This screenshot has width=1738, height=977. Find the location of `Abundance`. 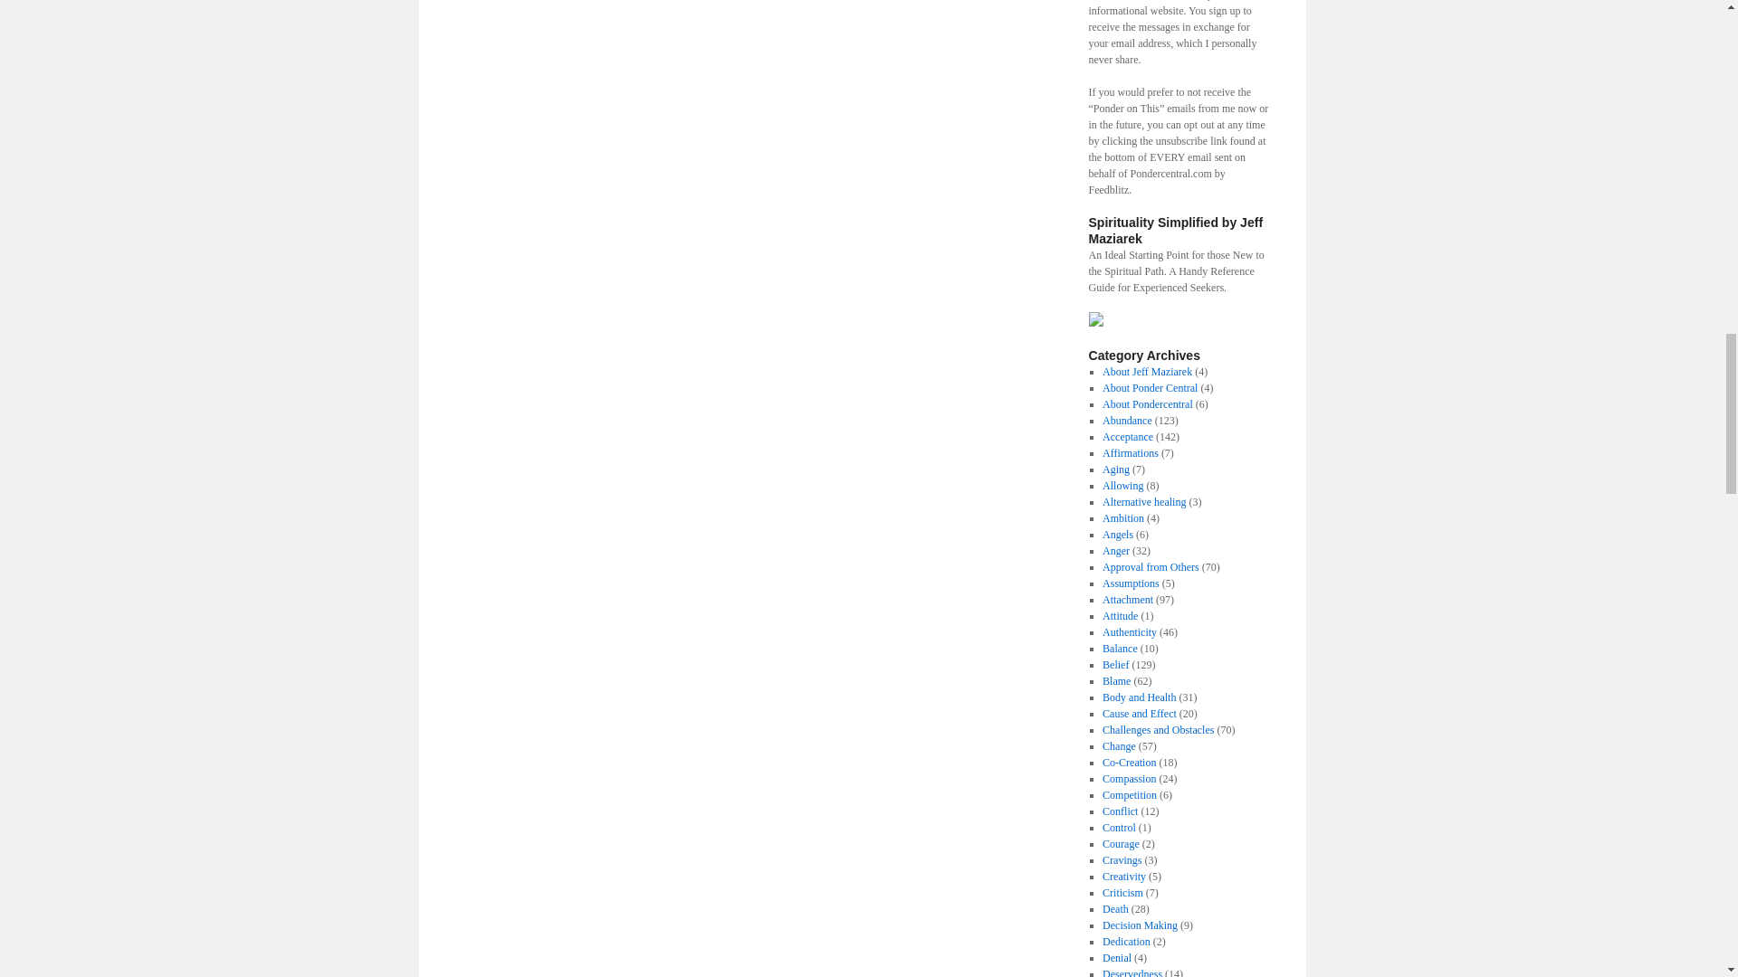

Abundance is located at coordinates (1126, 420).